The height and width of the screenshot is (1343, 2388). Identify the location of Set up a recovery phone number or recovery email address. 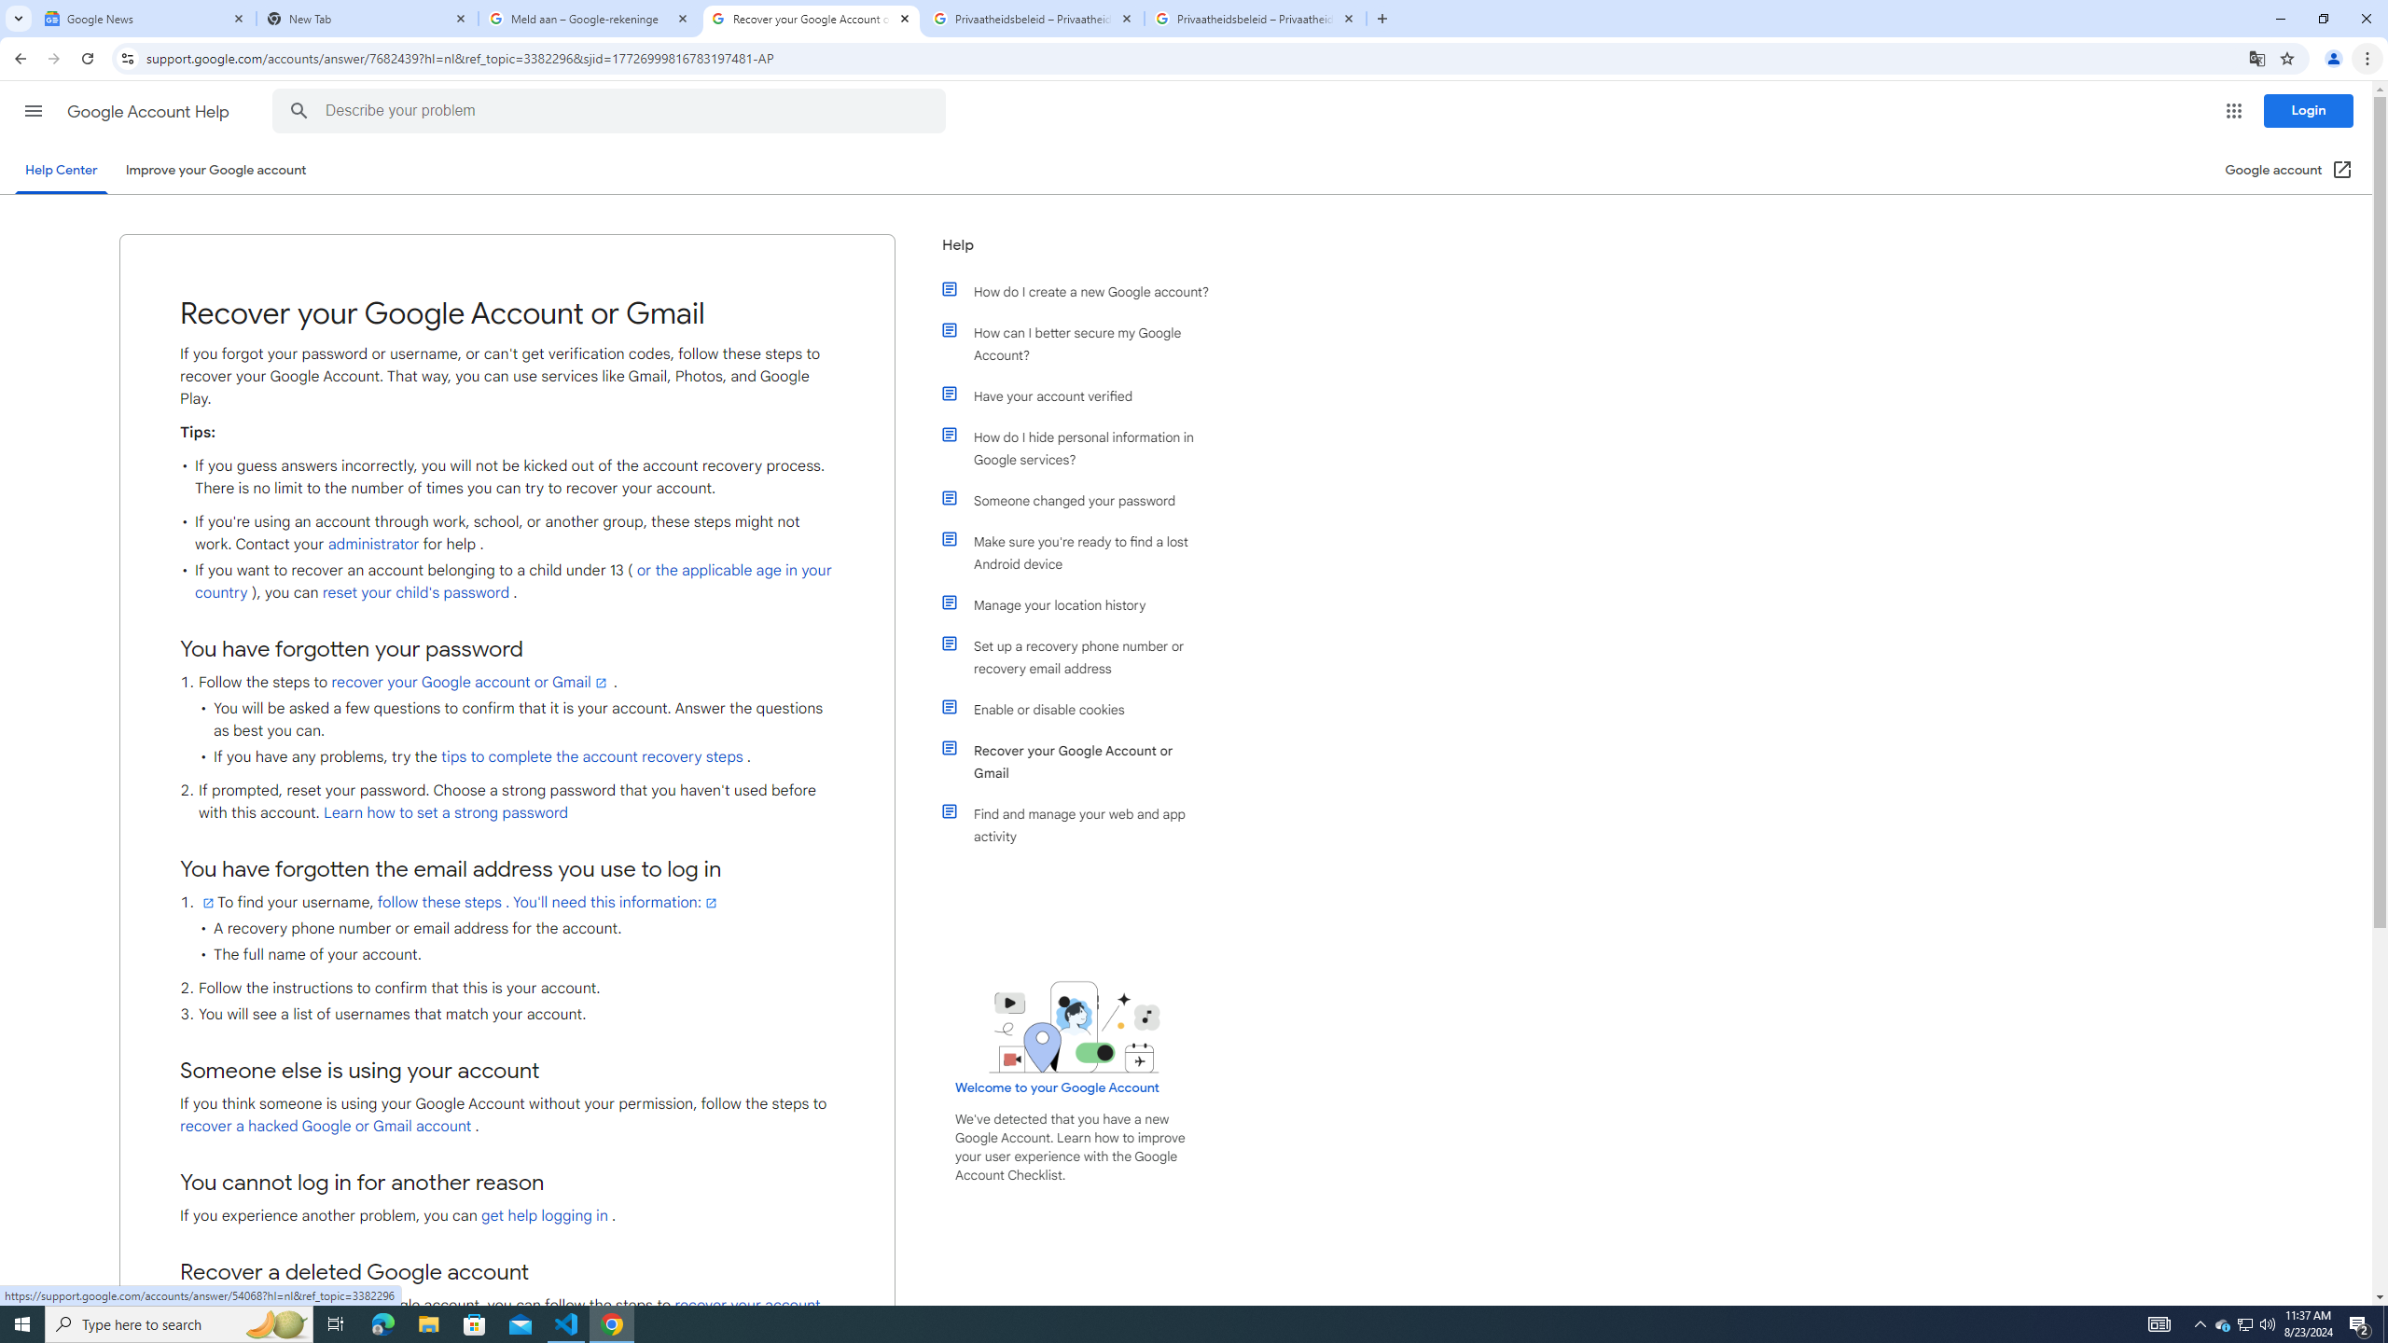
(1085, 657).